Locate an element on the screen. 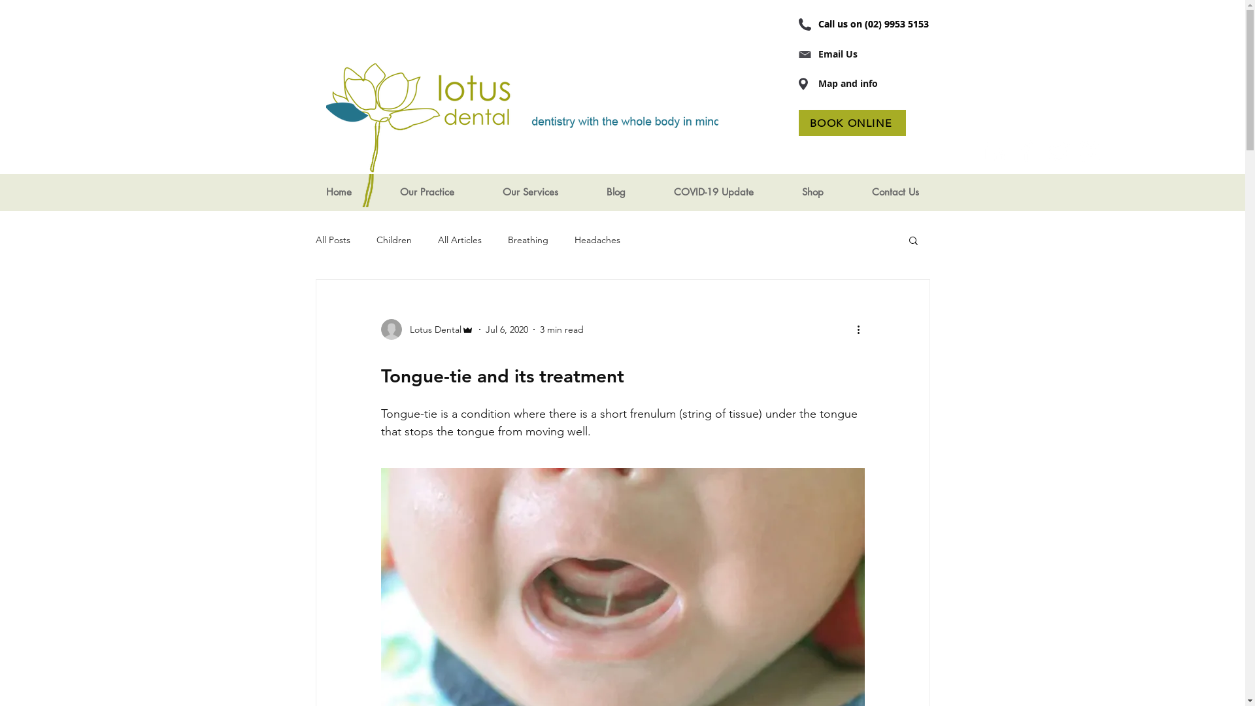  Blog is located at coordinates (616, 192).